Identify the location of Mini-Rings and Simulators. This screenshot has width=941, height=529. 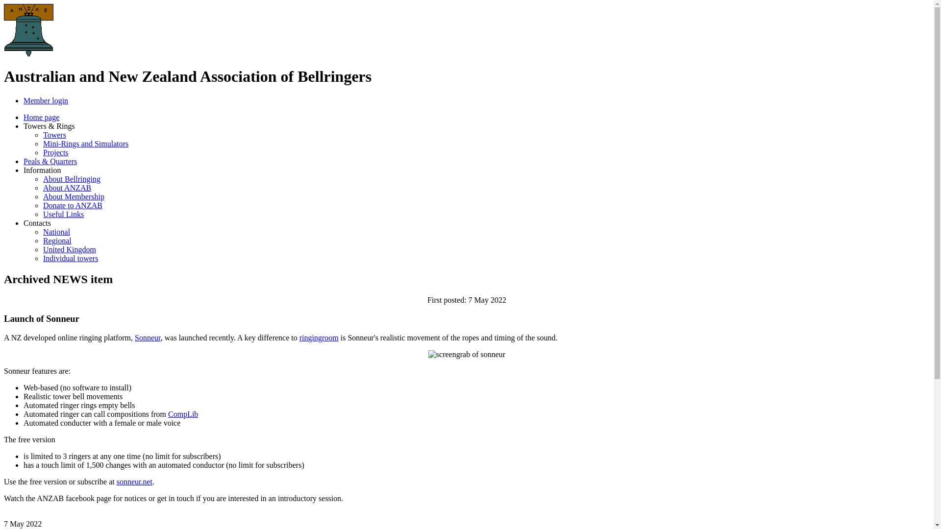
(86, 144).